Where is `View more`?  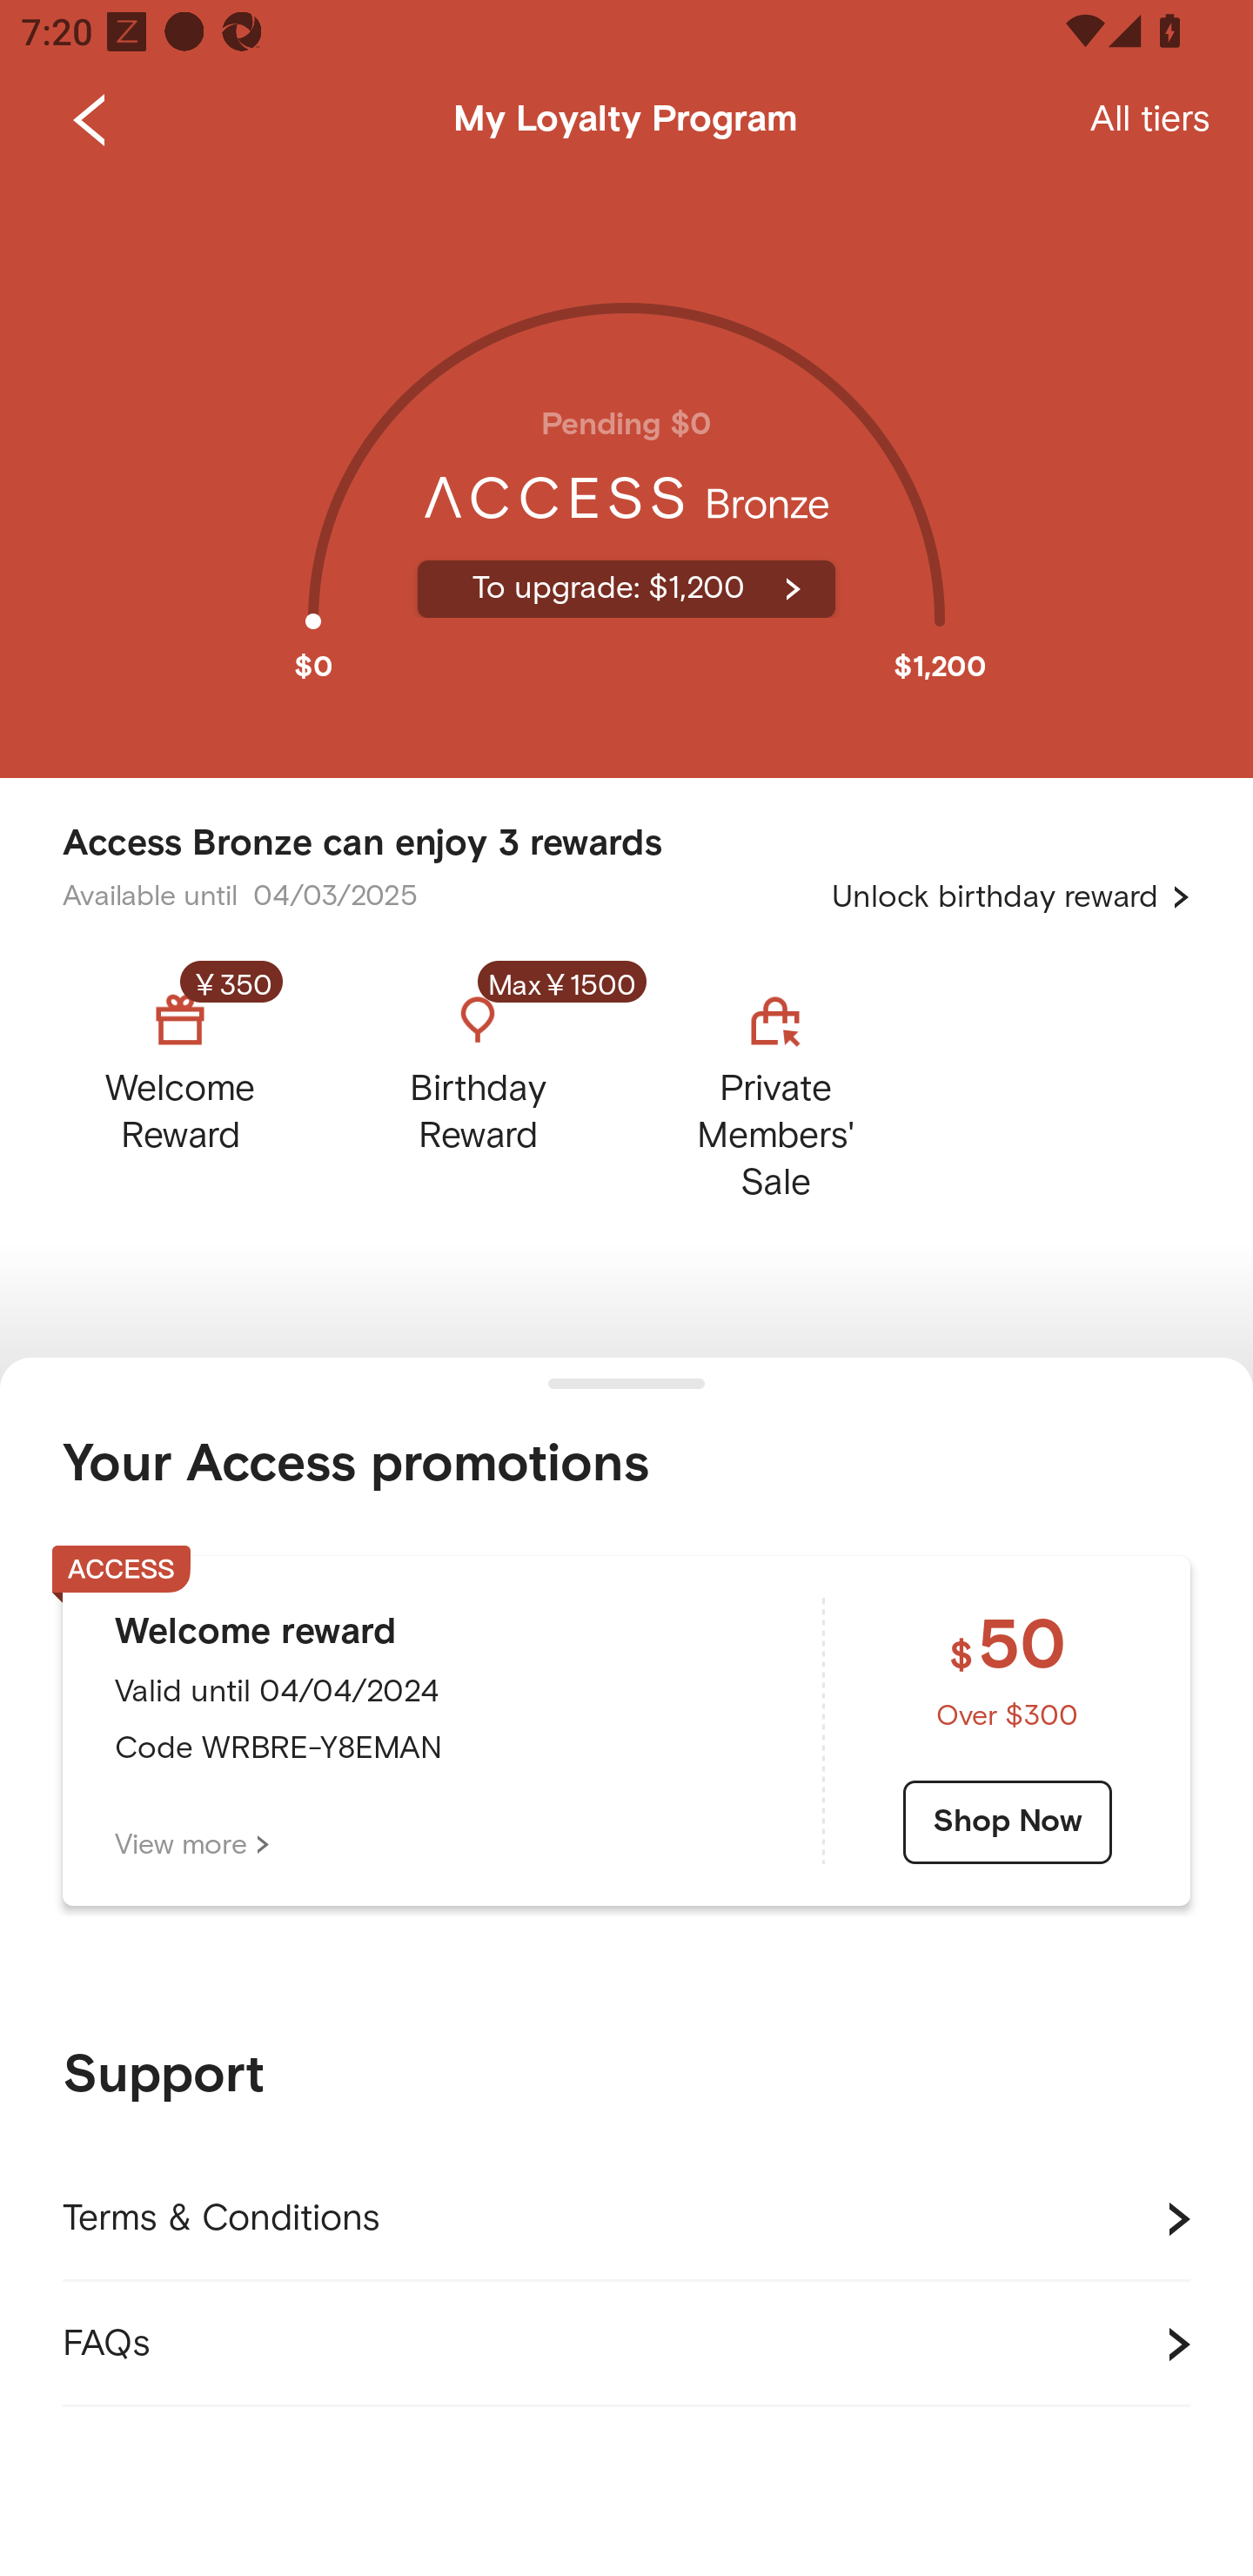 View more is located at coordinates (191, 1845).